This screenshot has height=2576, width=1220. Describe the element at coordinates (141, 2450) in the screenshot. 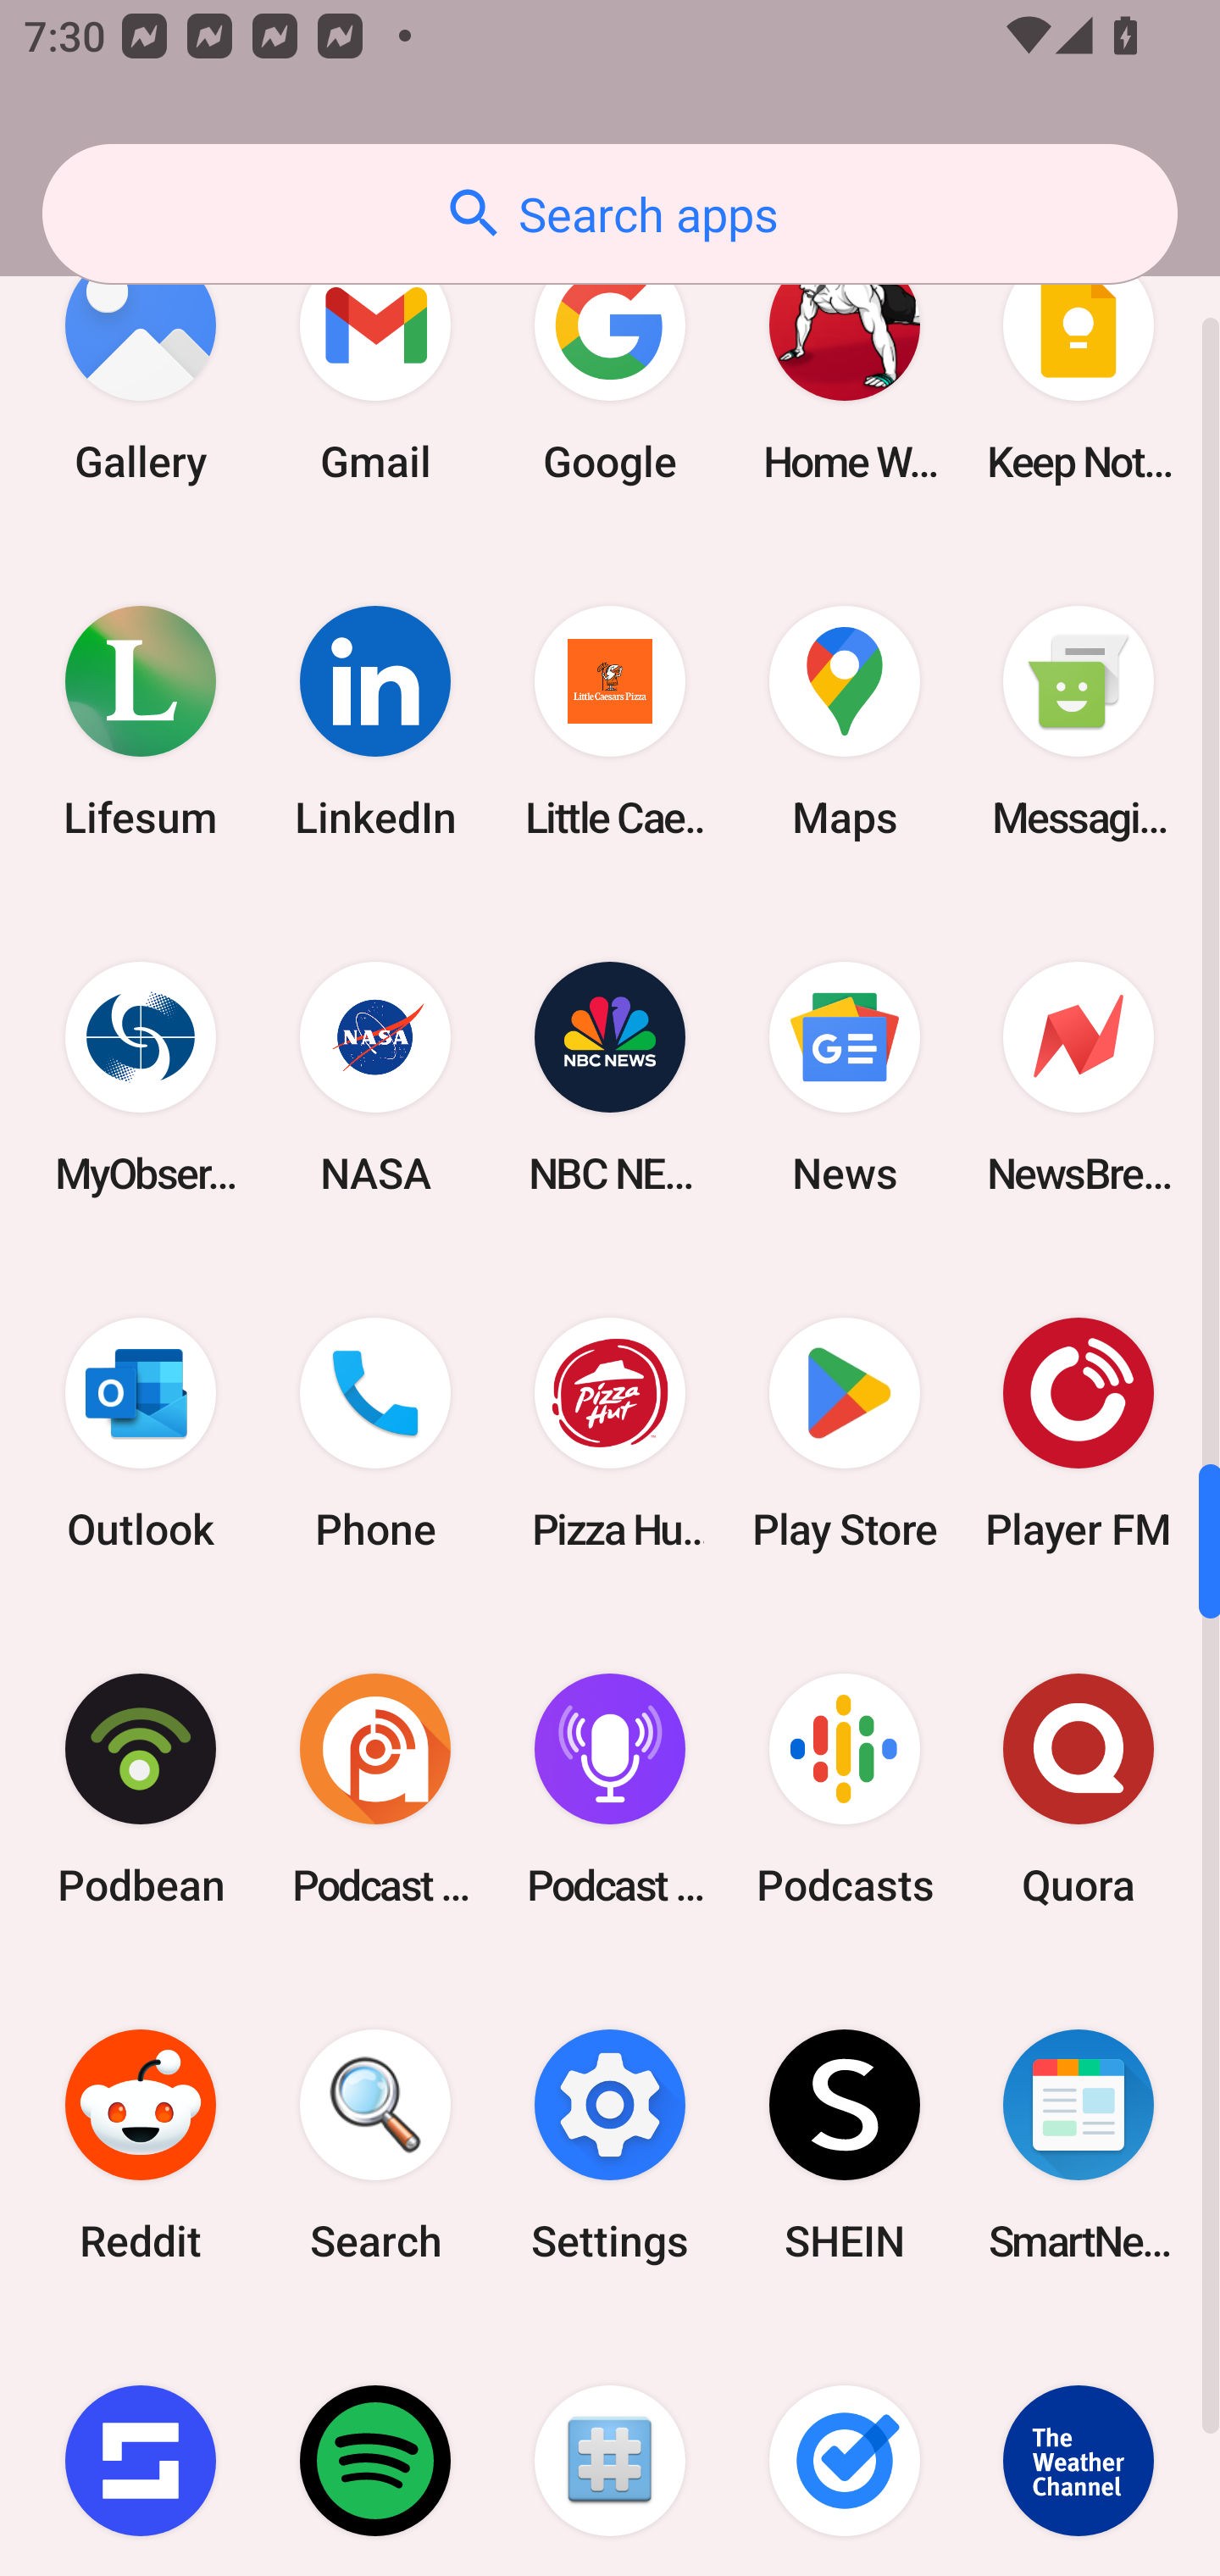

I see `Sofascore` at that location.